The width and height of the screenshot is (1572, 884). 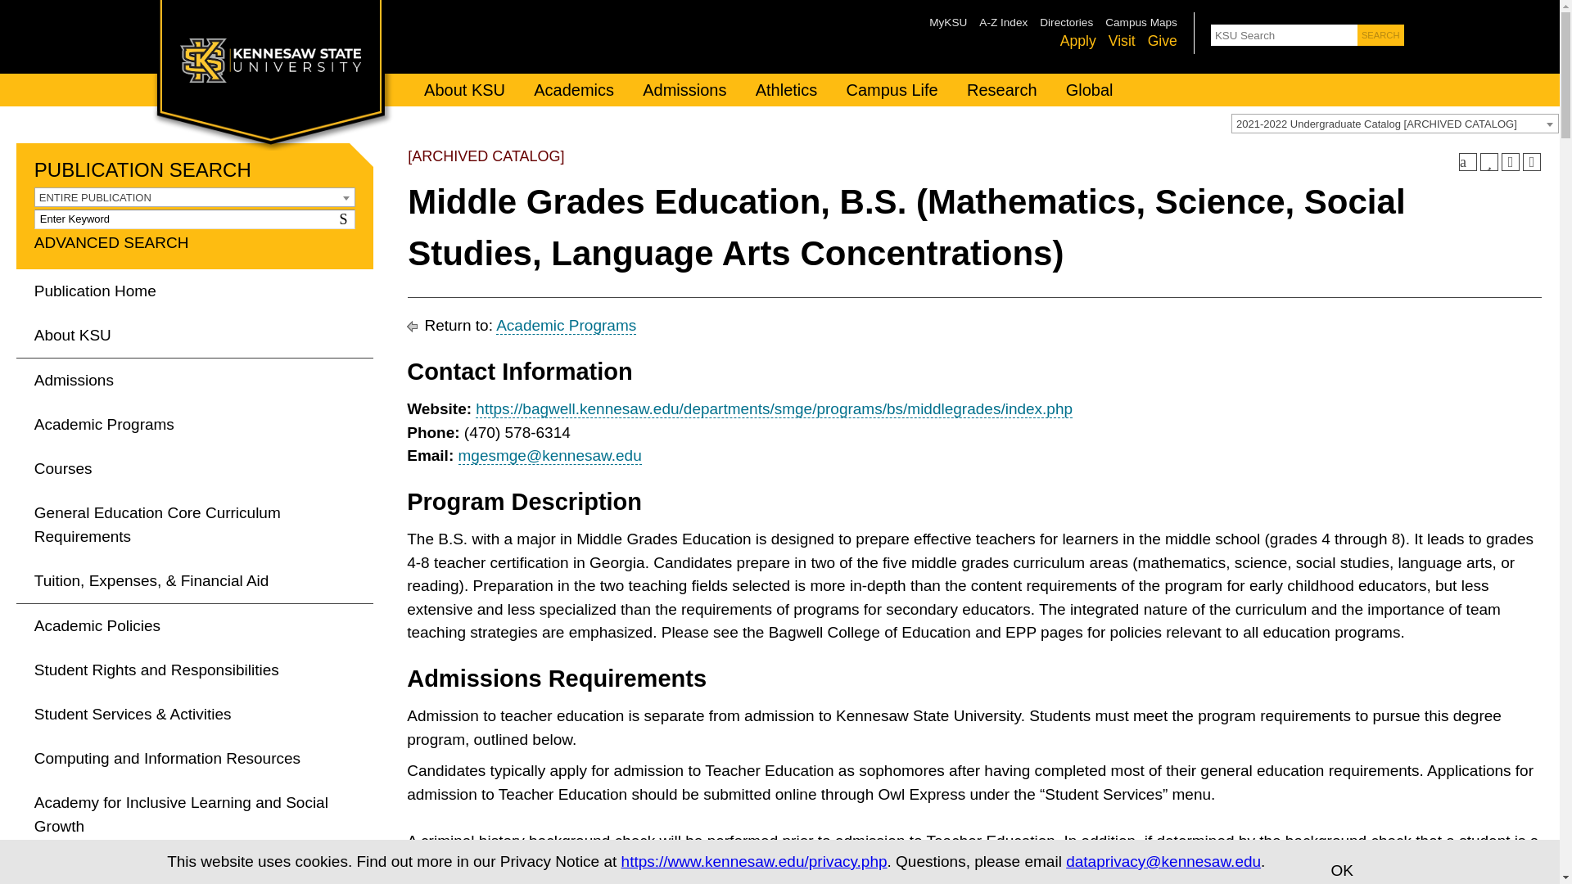 I want to click on Academic Programs, so click(x=195, y=425).